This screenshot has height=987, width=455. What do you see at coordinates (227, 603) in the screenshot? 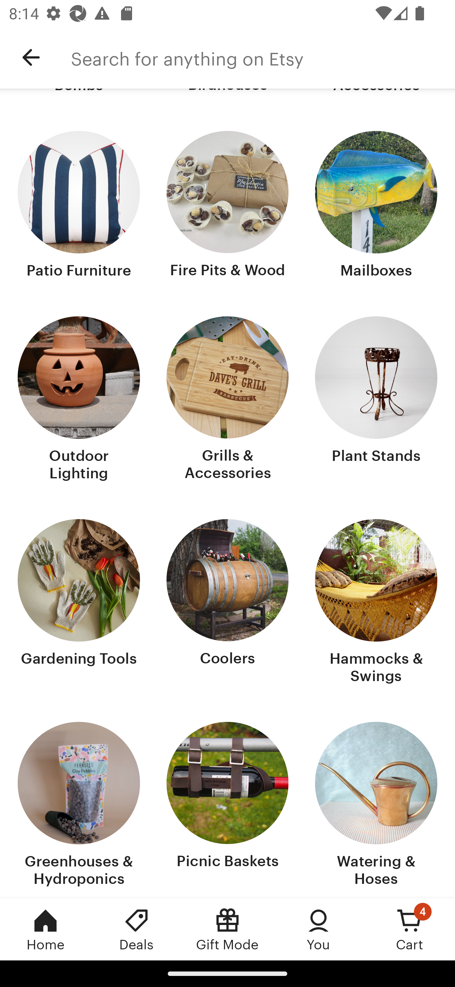
I see `Coolers` at bounding box center [227, 603].